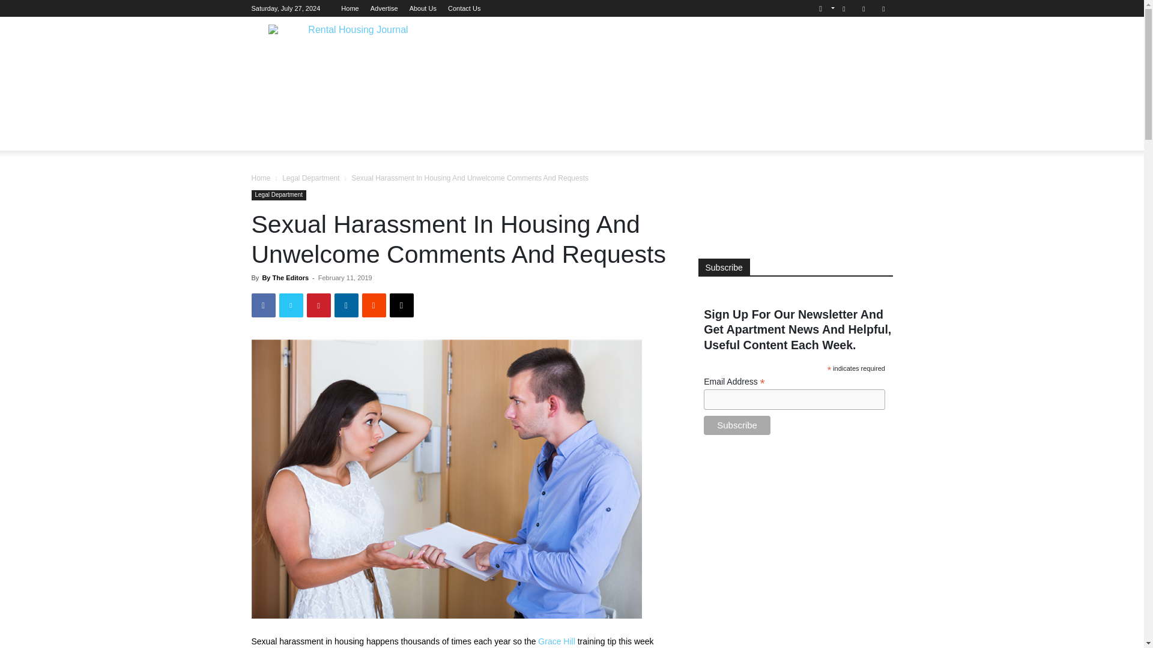  I want to click on Search, so click(859, 51).